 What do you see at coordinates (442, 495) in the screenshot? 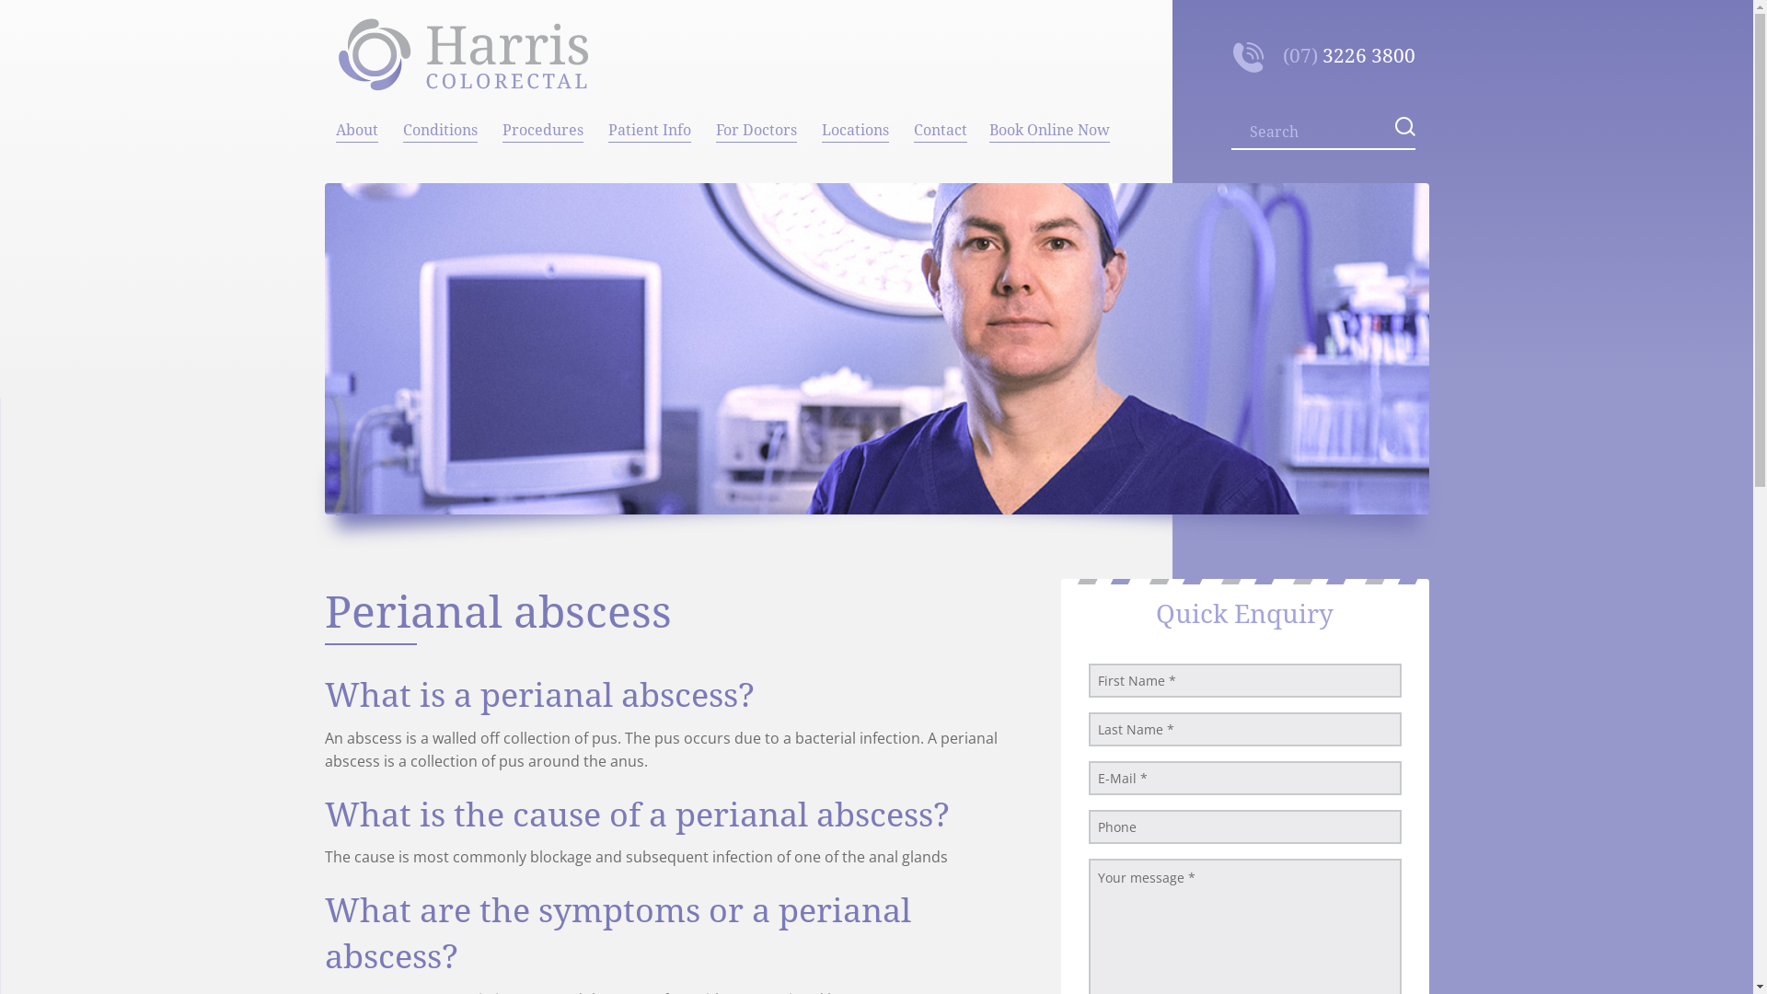
I see `Appendicitis` at bounding box center [442, 495].